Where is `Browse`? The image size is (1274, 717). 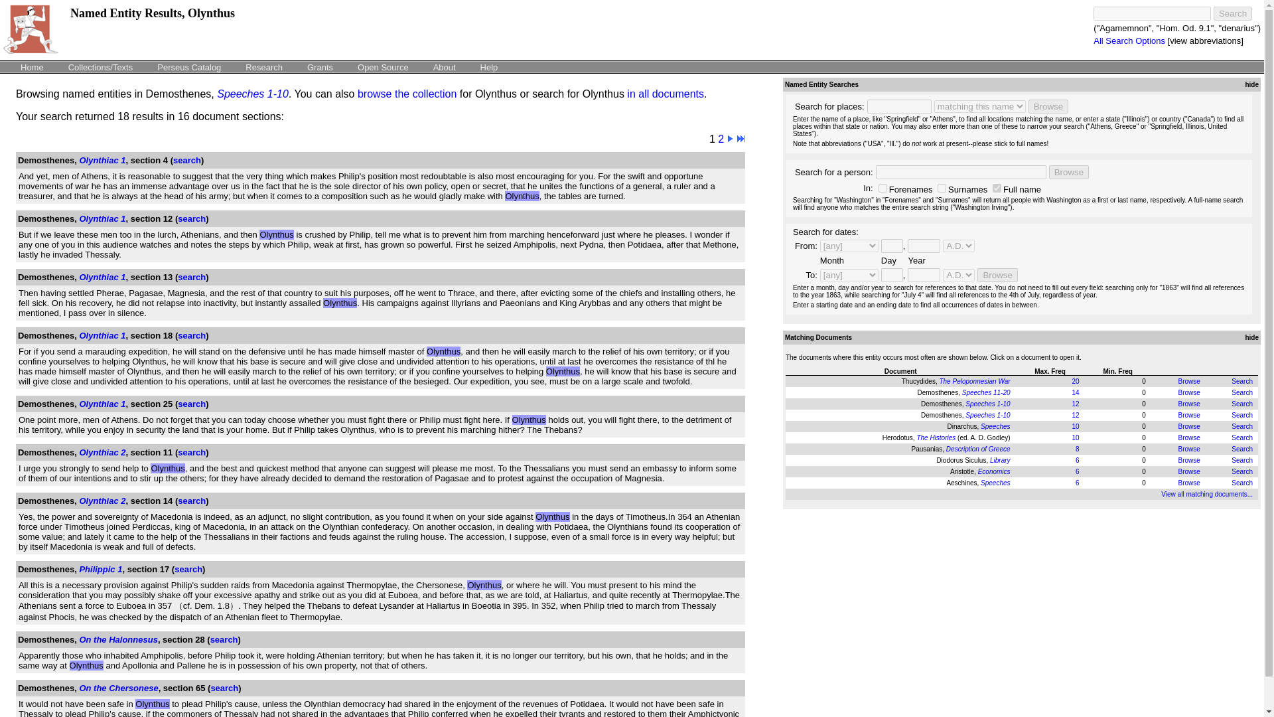 Browse is located at coordinates (1188, 438).